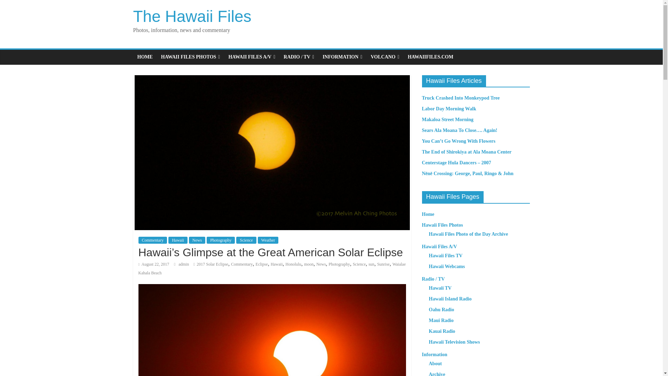 The image size is (668, 376). I want to click on Sunrise, so click(383, 264).